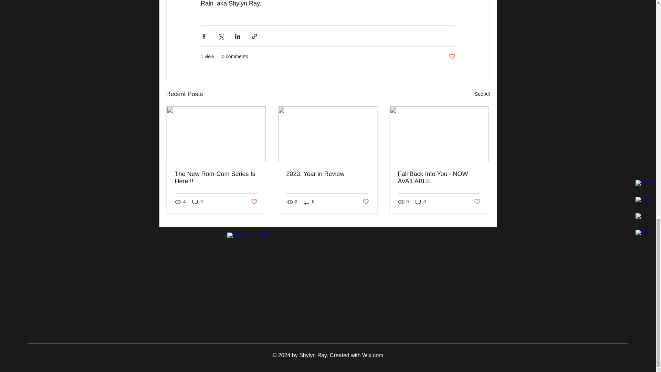  Describe the element at coordinates (452, 56) in the screenshot. I see `Post not marked as liked` at that location.